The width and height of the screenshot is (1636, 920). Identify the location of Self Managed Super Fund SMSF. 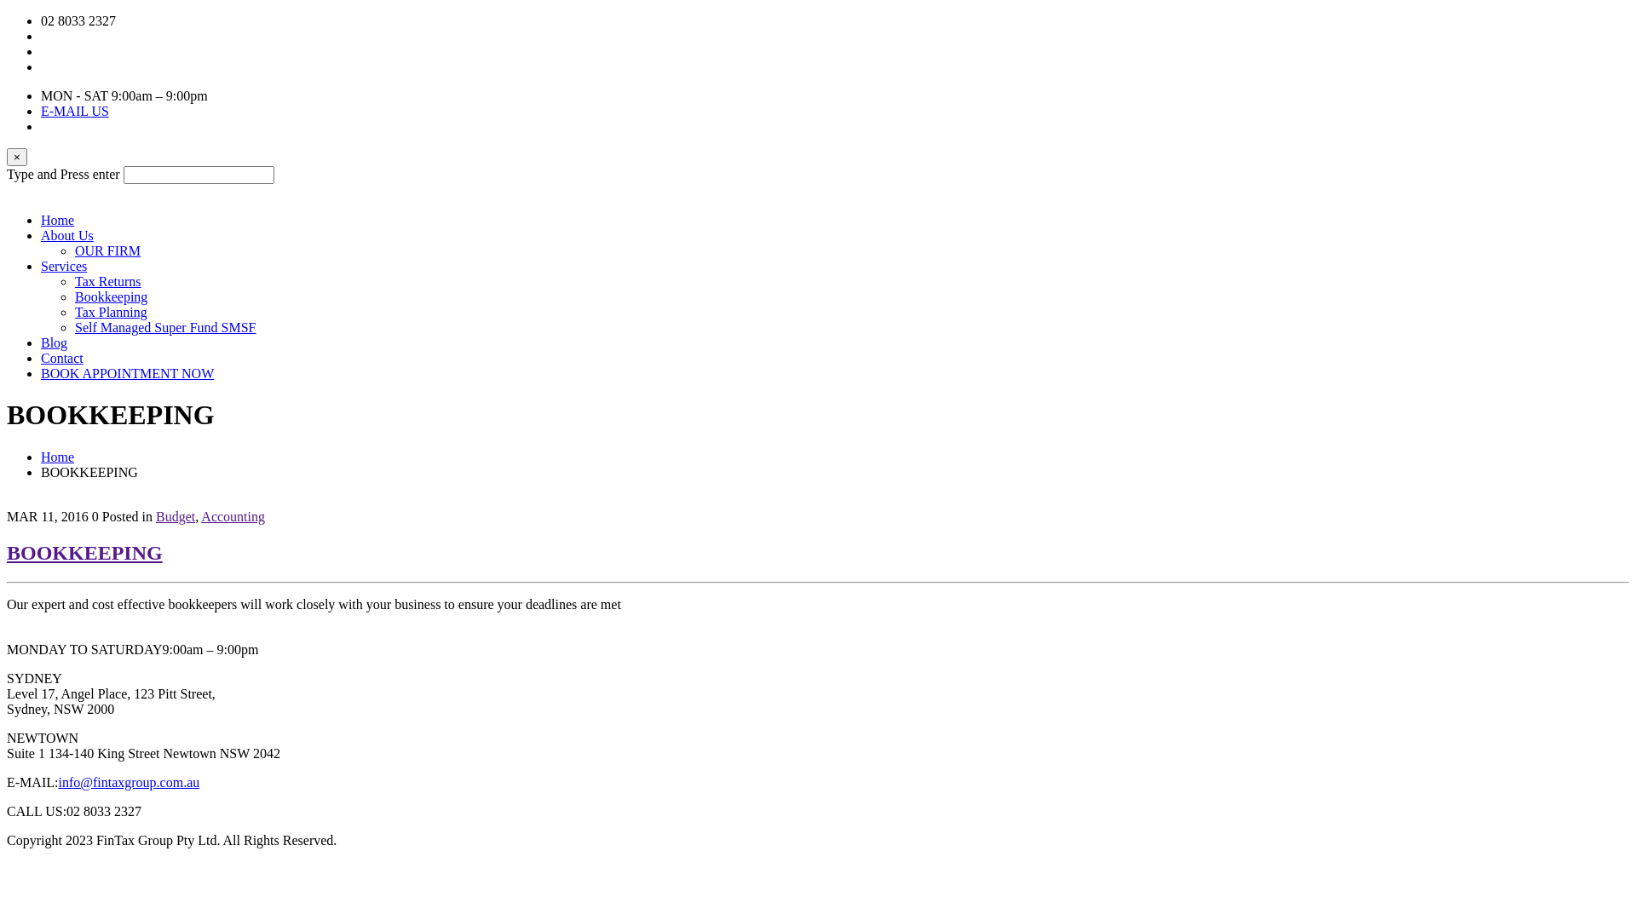
(165, 327).